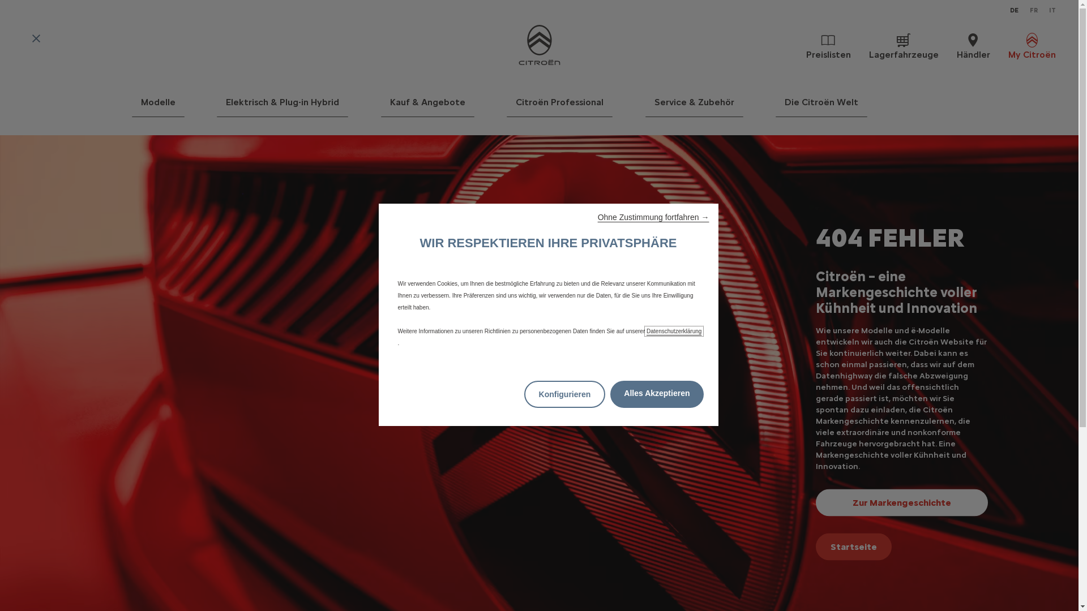 Image resolution: width=1087 pixels, height=611 pixels. What do you see at coordinates (157, 106) in the screenshot?
I see `Modelle` at bounding box center [157, 106].